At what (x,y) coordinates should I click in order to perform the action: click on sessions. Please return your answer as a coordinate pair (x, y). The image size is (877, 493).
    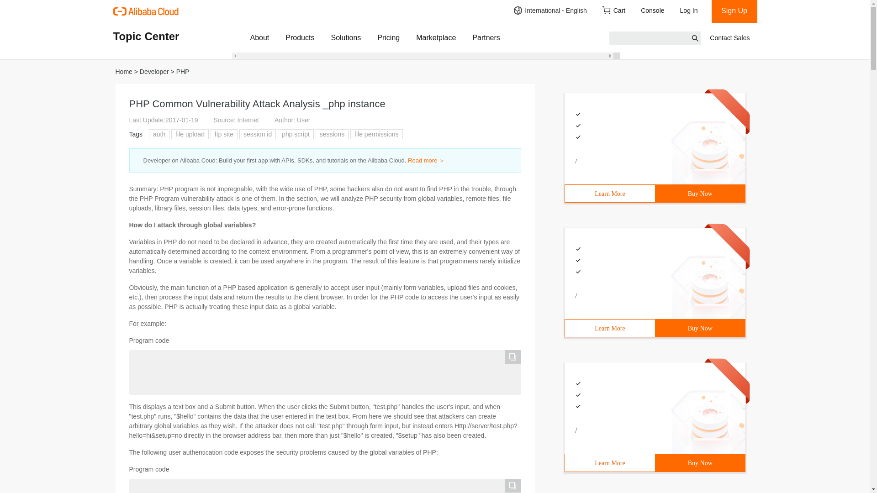
    Looking at the image, I should click on (332, 134).